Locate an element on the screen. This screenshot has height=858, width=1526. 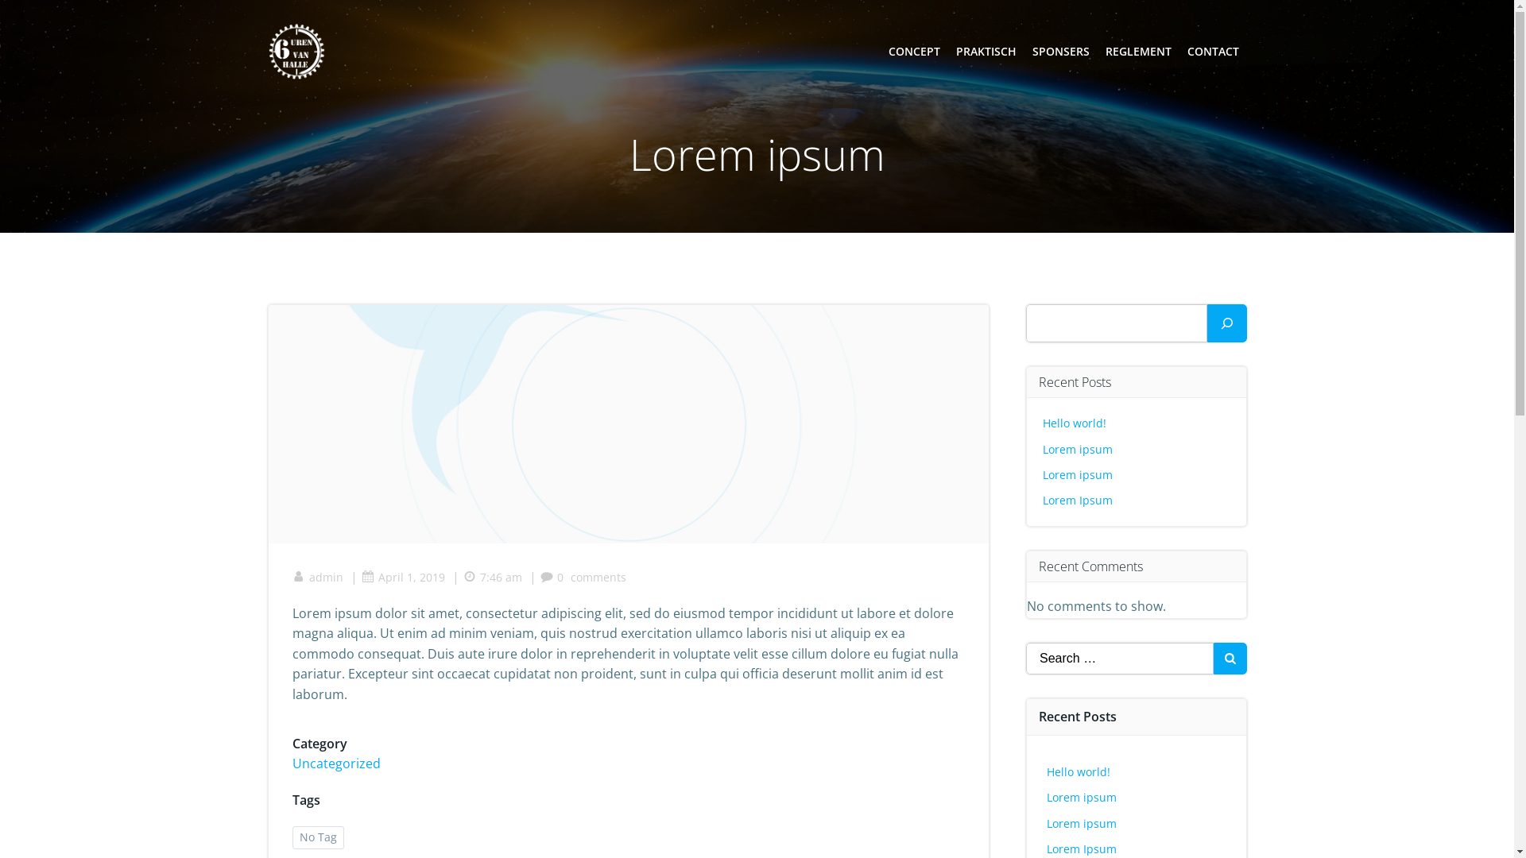
Uncategorized is located at coordinates (337, 763).